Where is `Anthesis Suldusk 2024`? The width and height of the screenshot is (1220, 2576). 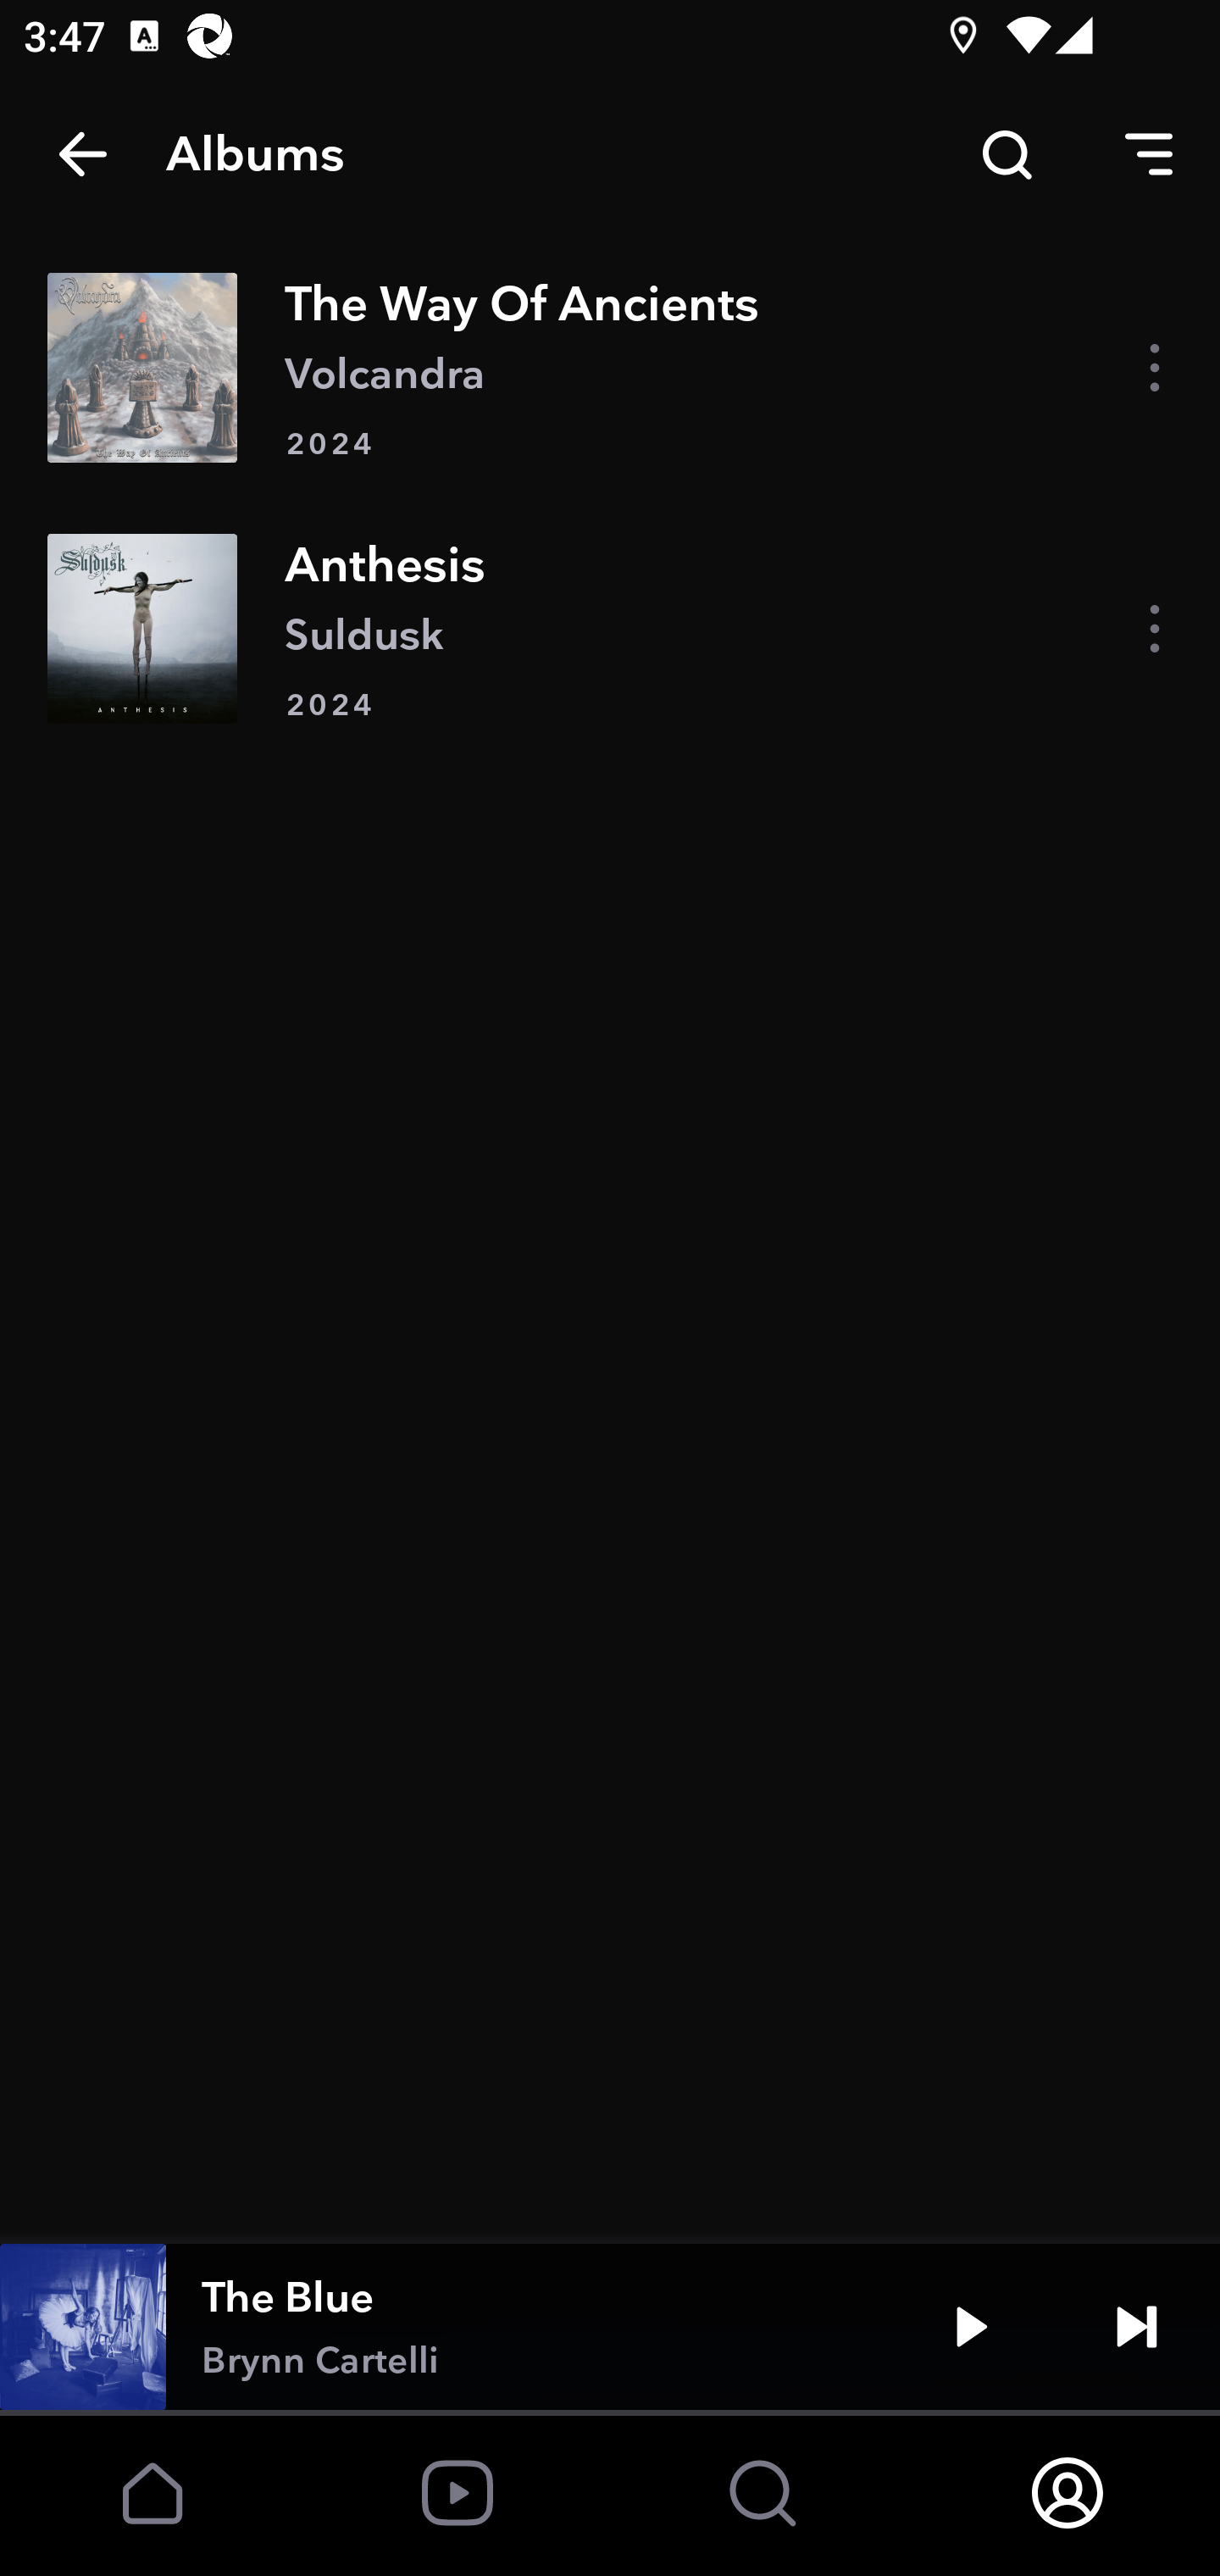 Anthesis Suldusk 2024 is located at coordinates (610, 628).